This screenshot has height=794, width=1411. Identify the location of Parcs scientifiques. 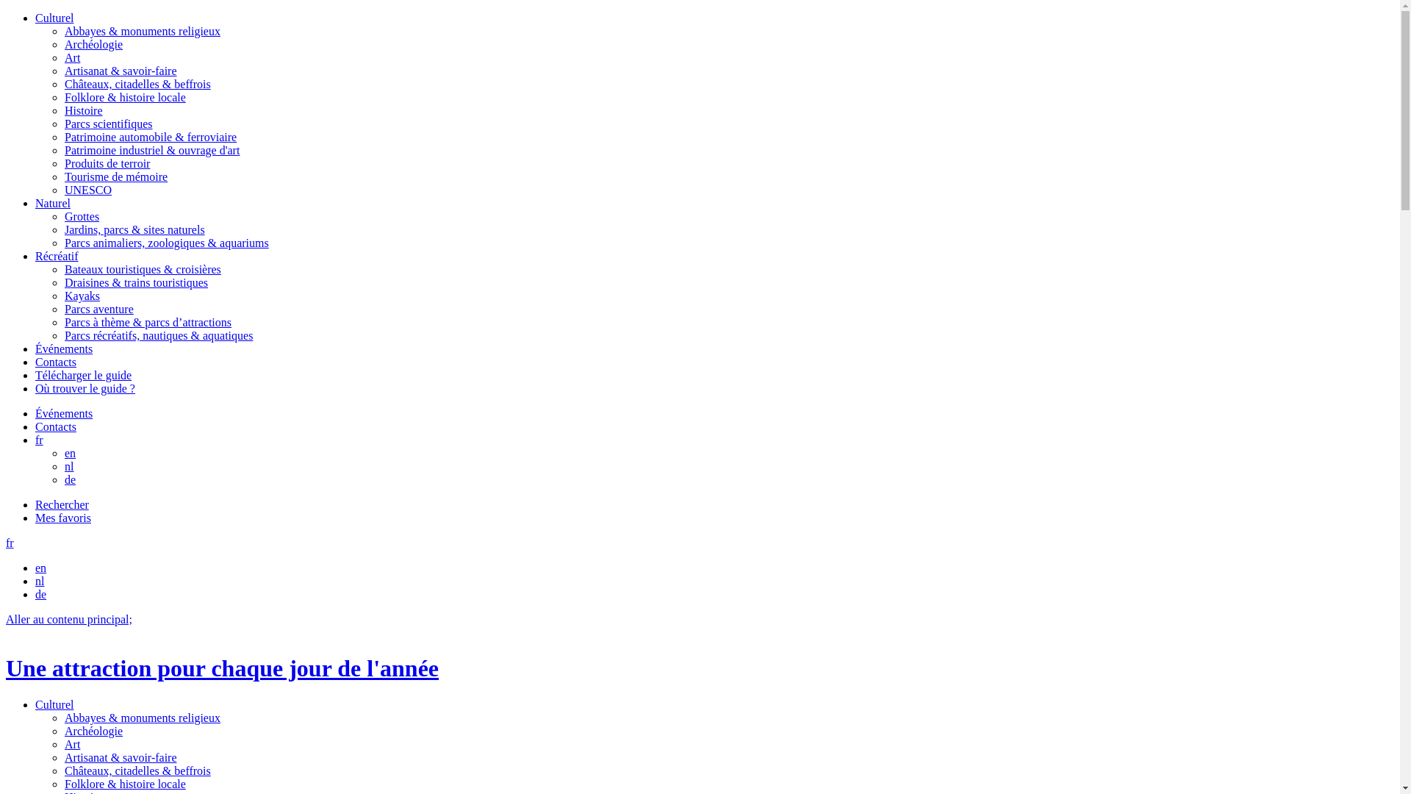
(109, 124).